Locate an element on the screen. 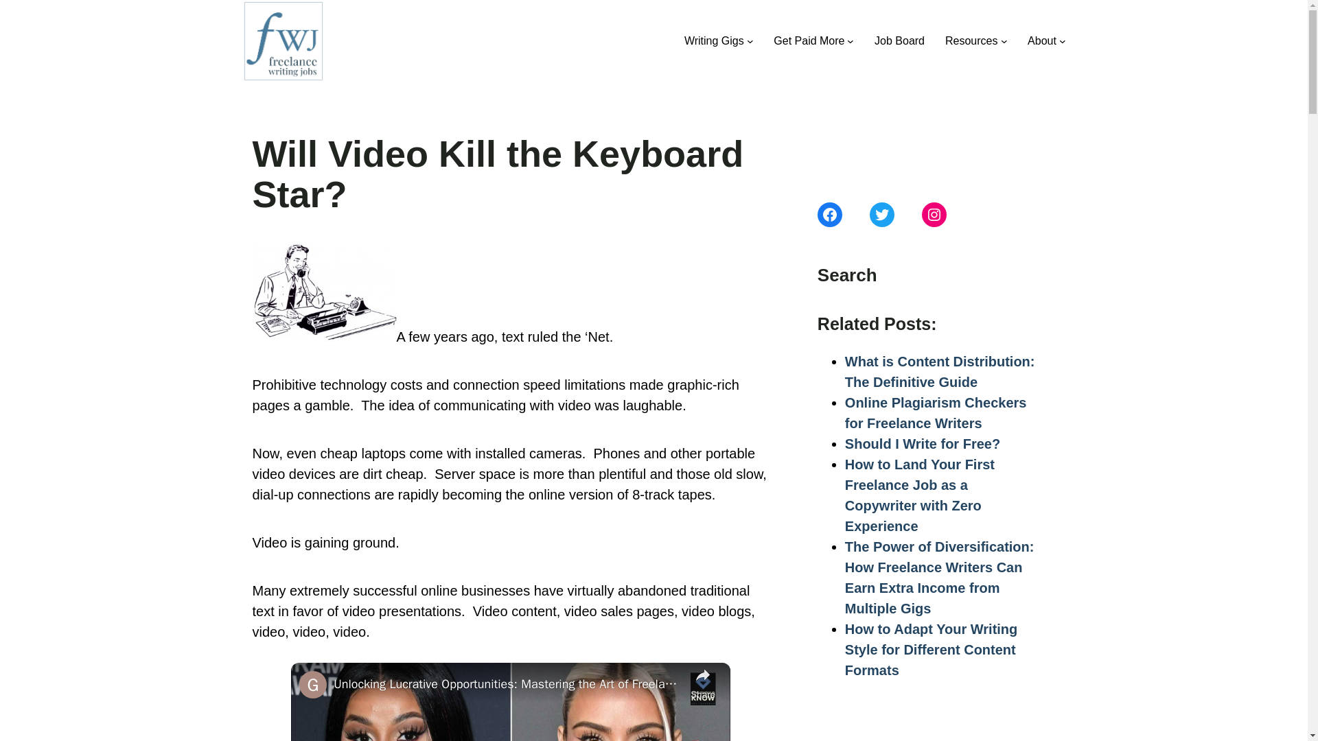 Image resolution: width=1318 pixels, height=741 pixels. carson-brackney is located at coordinates (324, 292).